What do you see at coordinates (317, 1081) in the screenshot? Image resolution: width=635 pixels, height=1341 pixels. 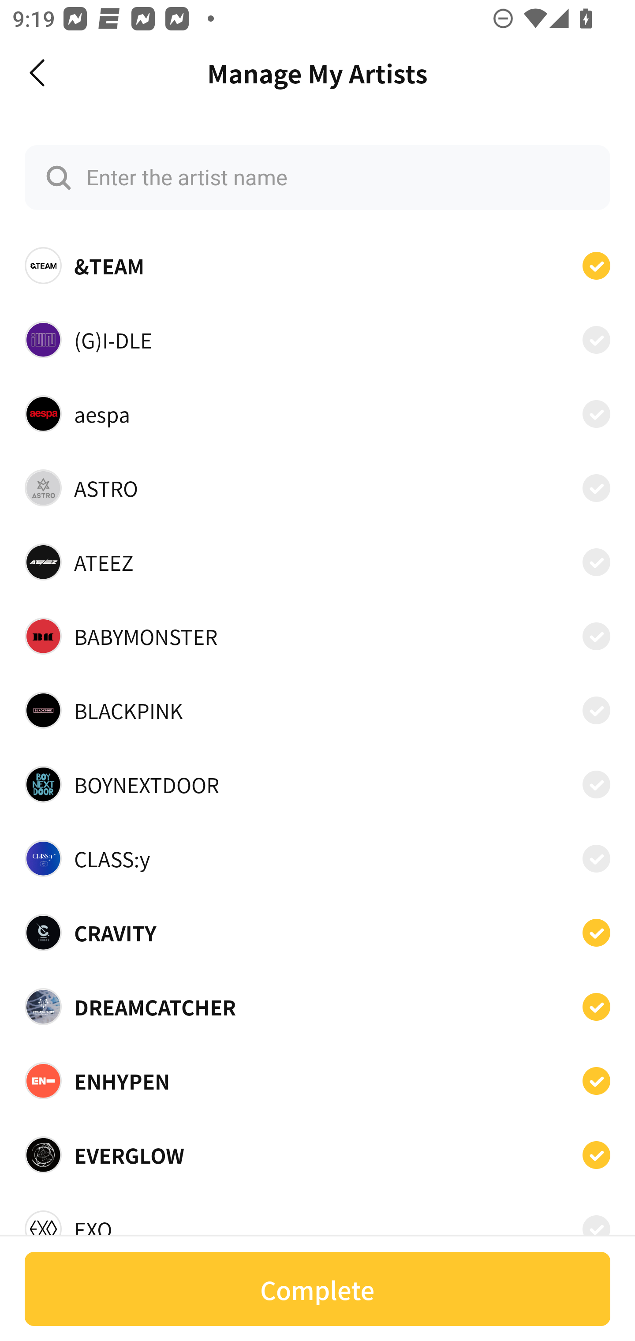 I see `ENHYPEN` at bounding box center [317, 1081].